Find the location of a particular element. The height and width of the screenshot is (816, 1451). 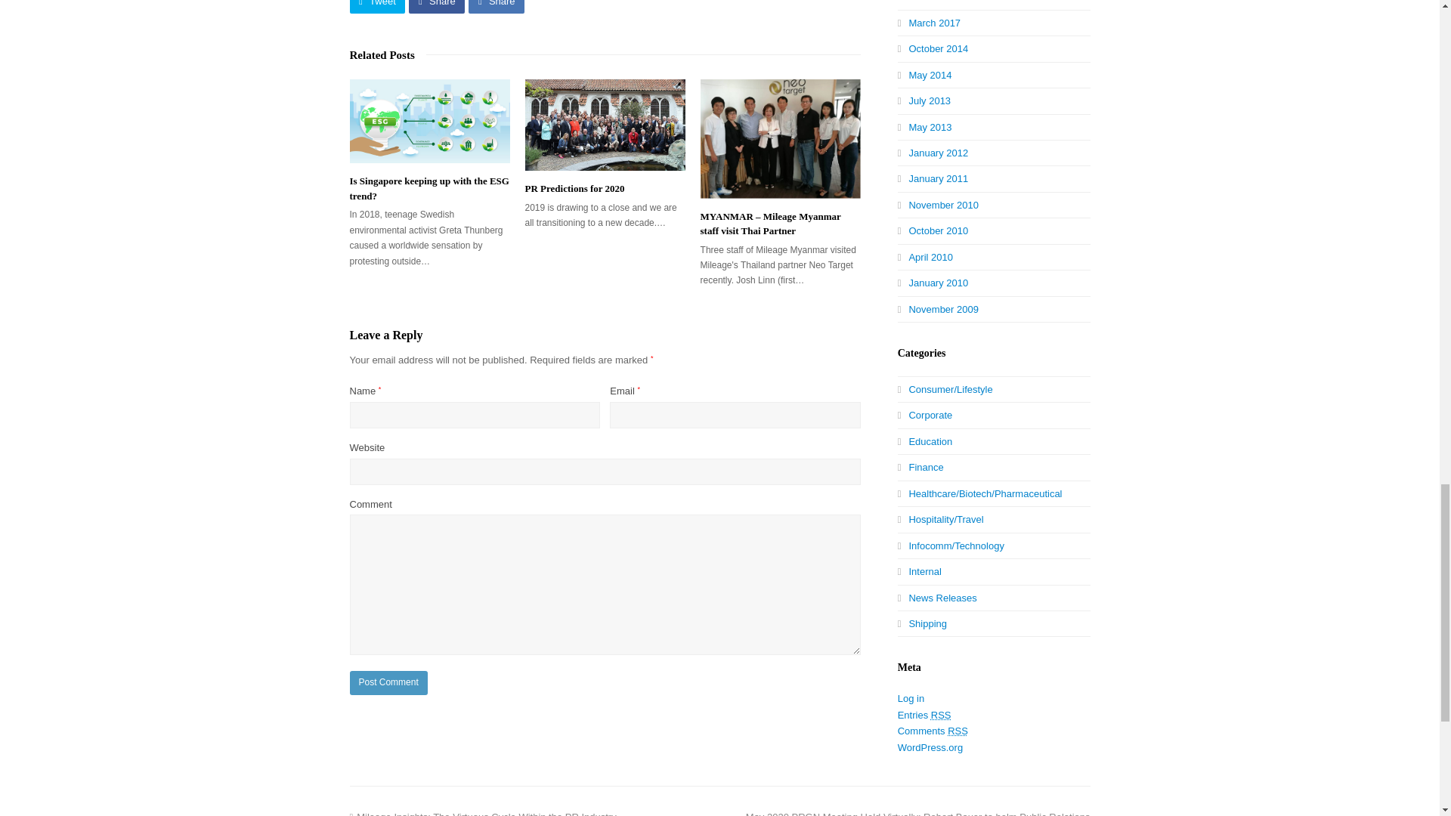

Tweet is located at coordinates (376, 6).